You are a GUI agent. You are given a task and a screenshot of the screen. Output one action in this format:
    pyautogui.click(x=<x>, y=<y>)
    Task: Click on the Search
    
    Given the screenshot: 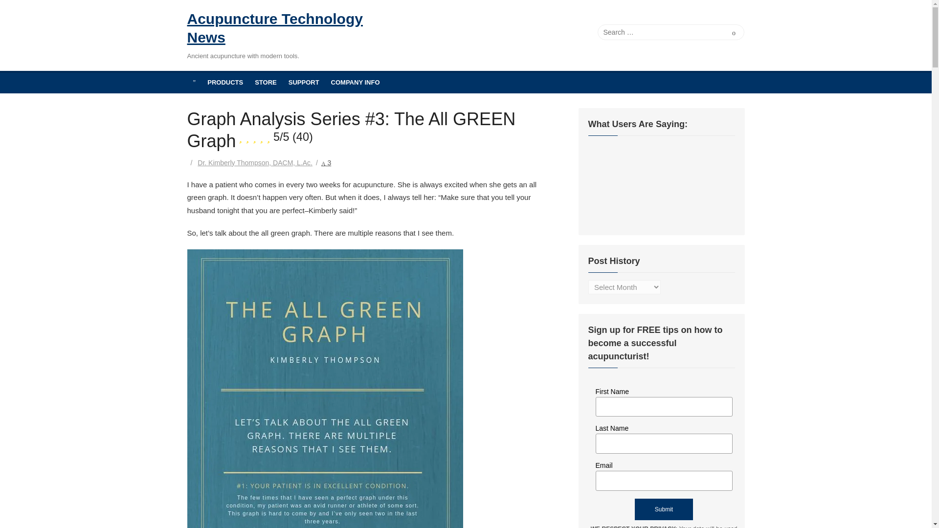 What is the action you would take?
    pyautogui.click(x=734, y=32)
    